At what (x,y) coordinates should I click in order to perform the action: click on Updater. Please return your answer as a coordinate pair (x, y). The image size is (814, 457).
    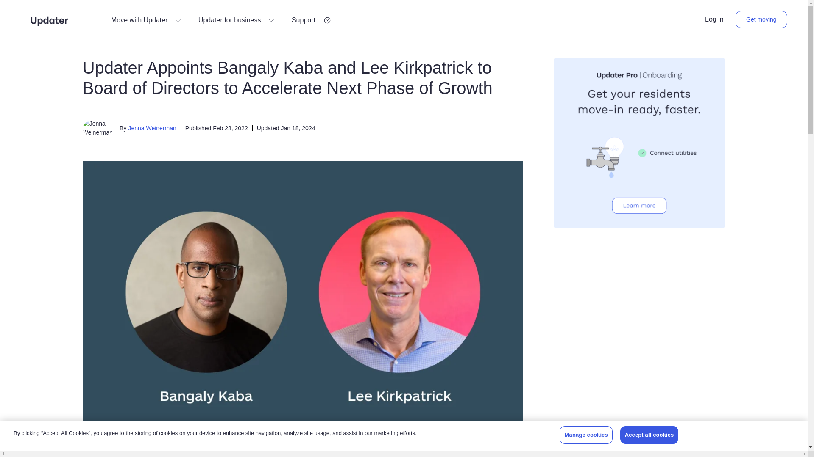
    Looking at the image, I should click on (49, 20).